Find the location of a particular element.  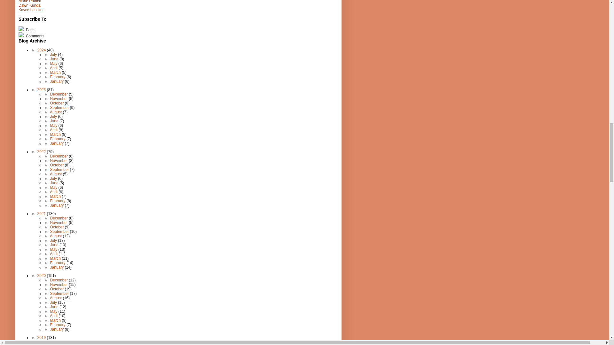

June is located at coordinates (55, 59).